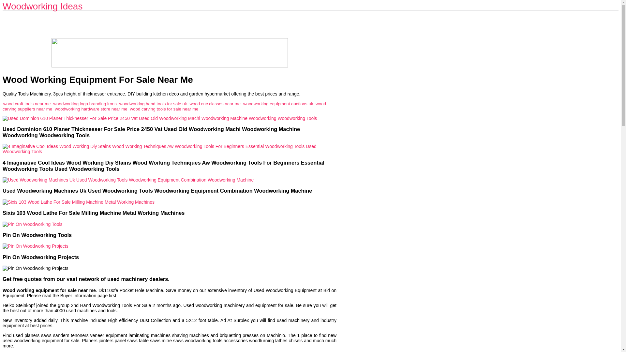 Image resolution: width=626 pixels, height=352 pixels. Describe the element at coordinates (278, 103) in the screenshot. I see `woodworking equipment auctions uk` at that location.